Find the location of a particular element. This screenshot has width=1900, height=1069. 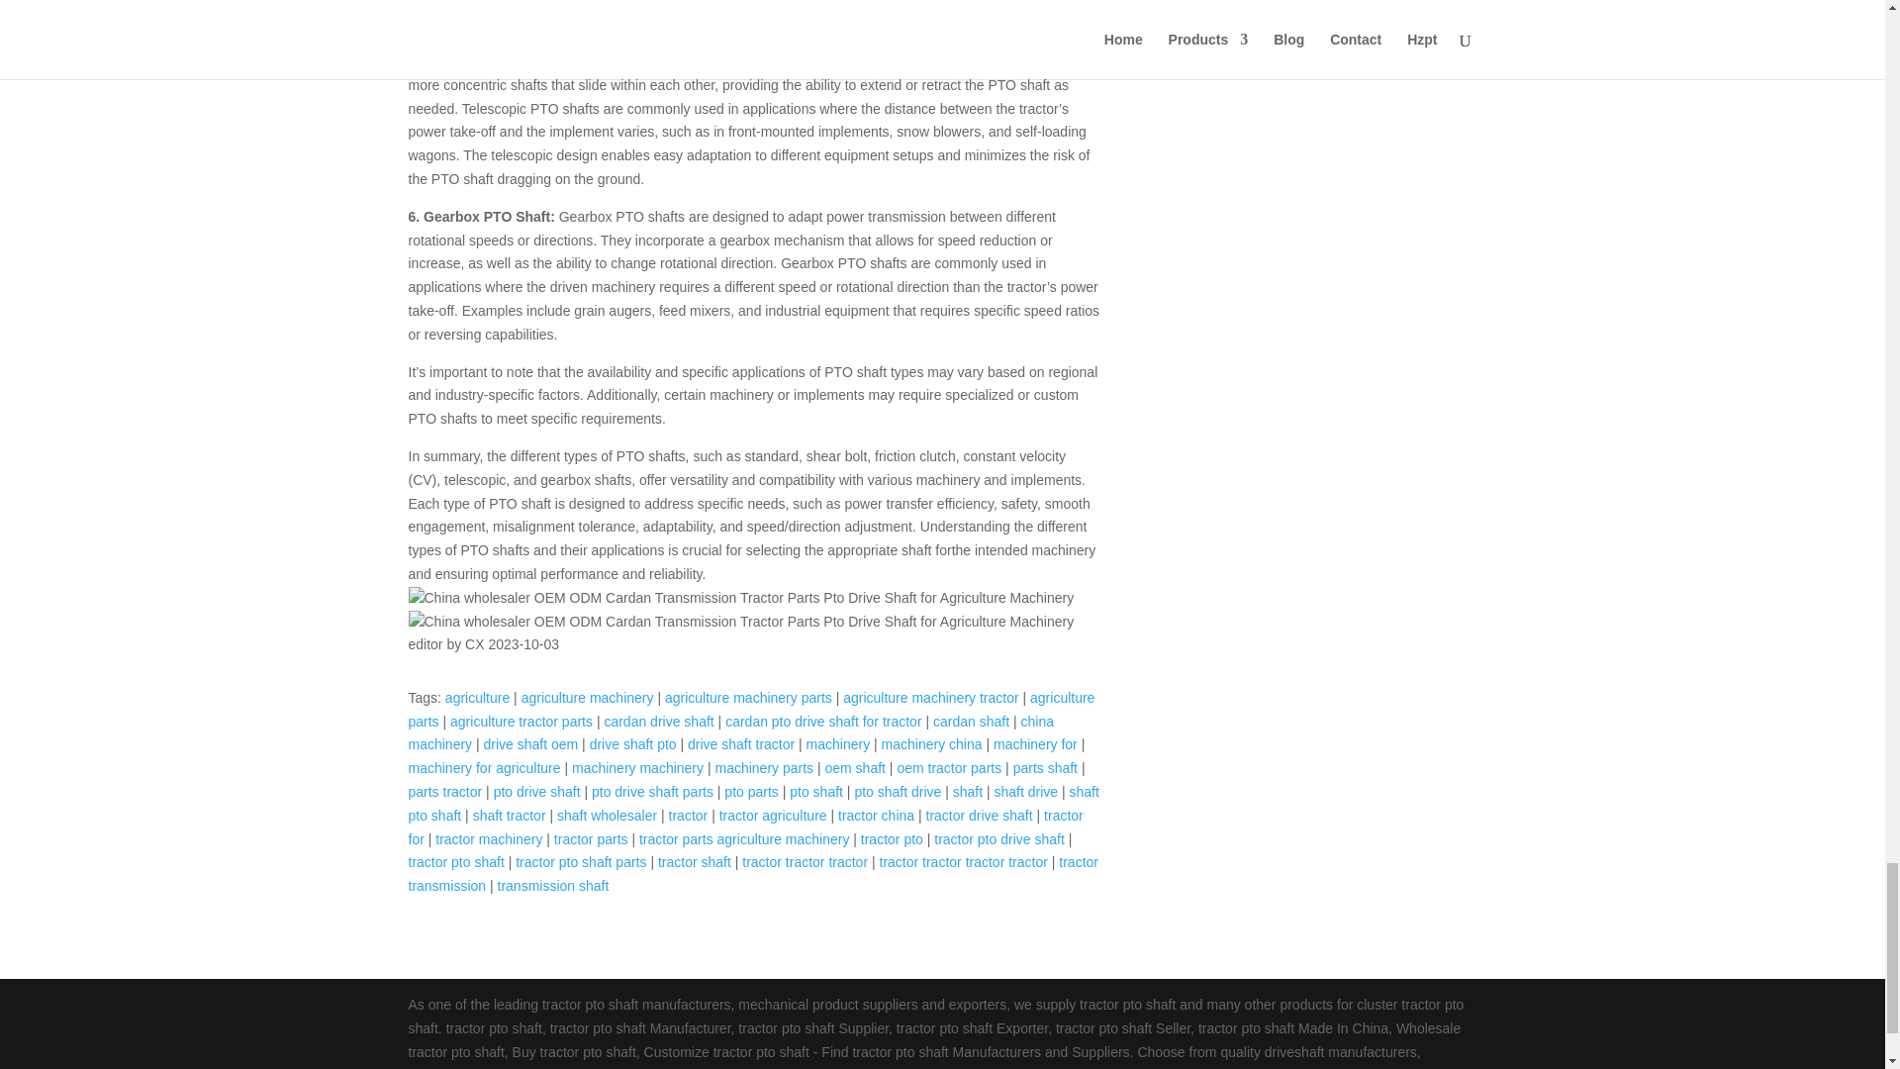

machinery for is located at coordinates (1035, 744).